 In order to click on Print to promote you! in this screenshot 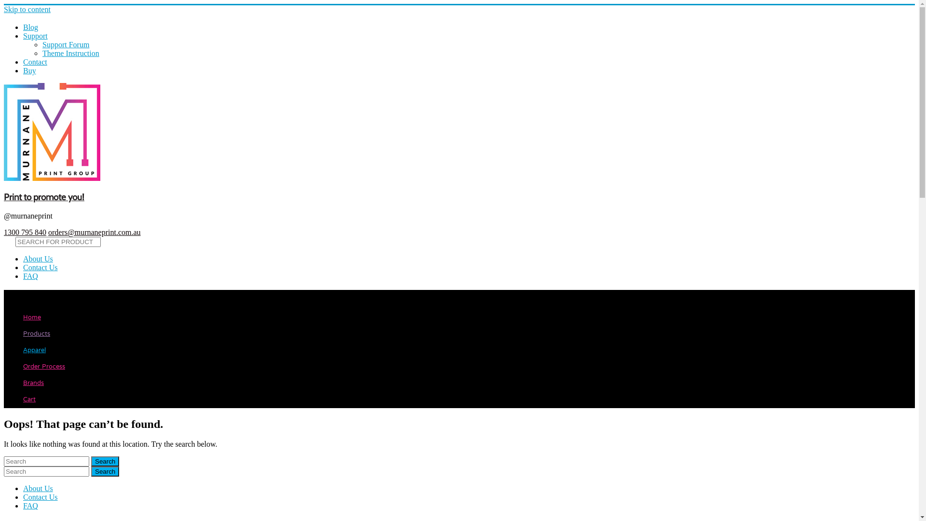, I will do `click(44, 197)`.